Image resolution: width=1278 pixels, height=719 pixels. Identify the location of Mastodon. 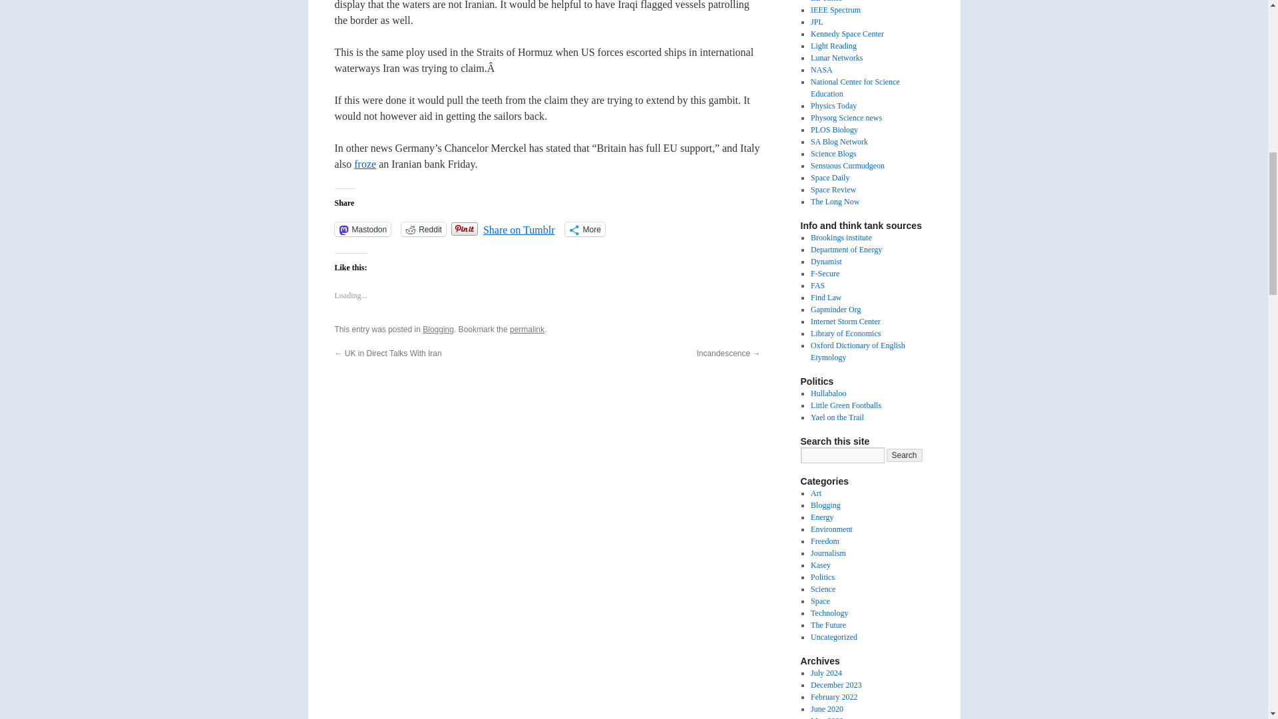
(362, 229).